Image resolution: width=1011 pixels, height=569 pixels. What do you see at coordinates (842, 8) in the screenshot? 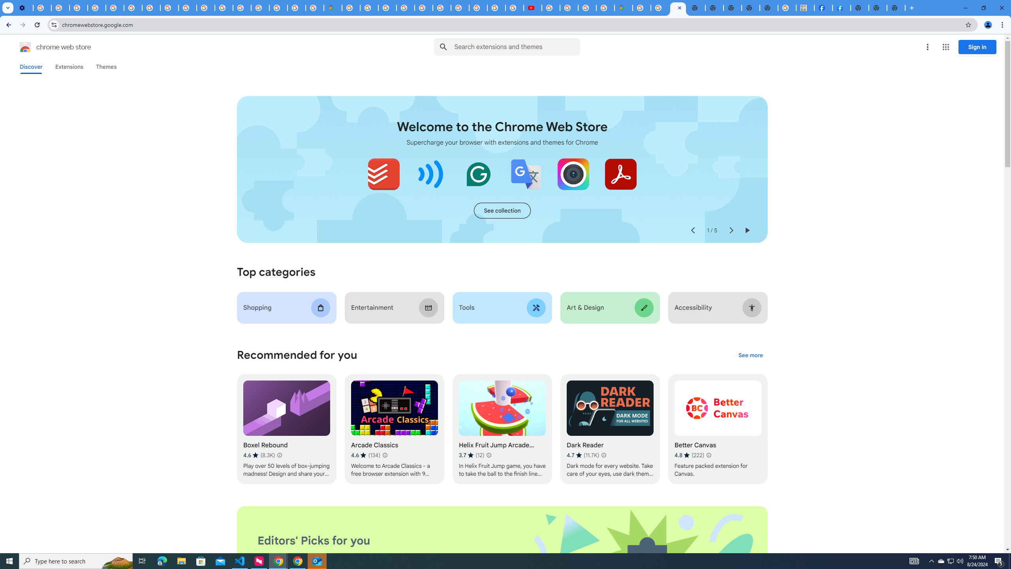
I see `Sign Up for Facebook` at bounding box center [842, 8].